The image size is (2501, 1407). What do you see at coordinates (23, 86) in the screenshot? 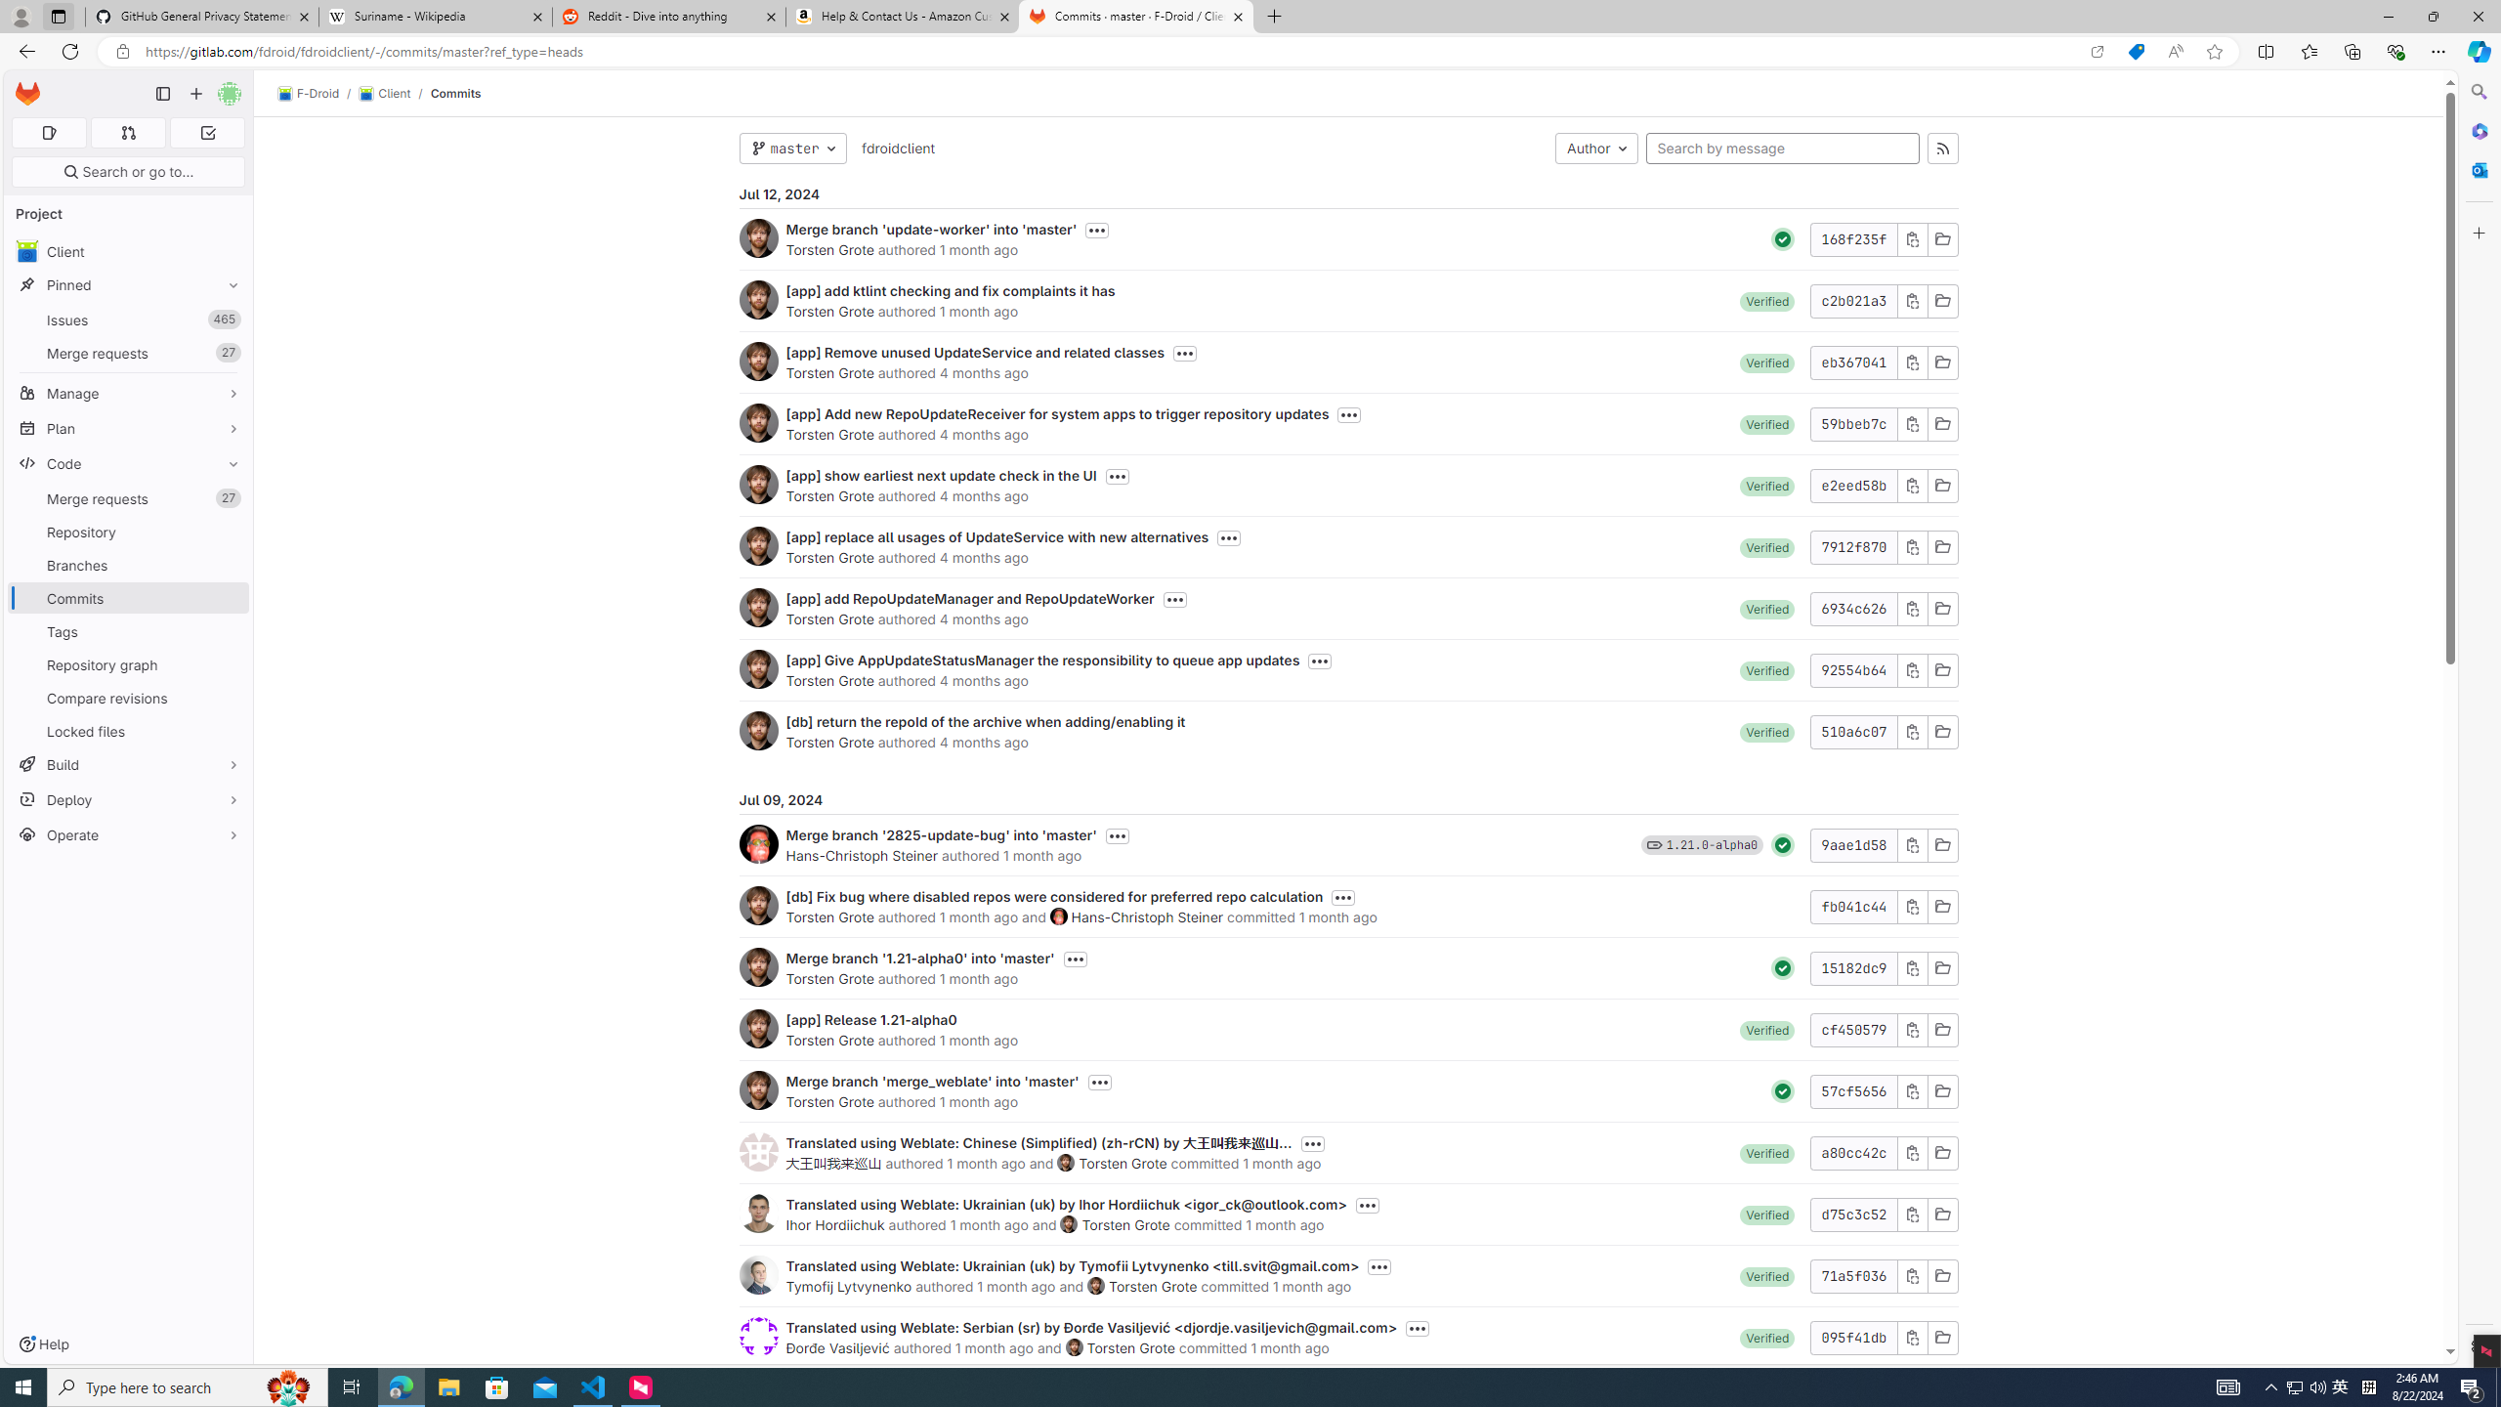
I see `Skip to main content` at bounding box center [23, 86].